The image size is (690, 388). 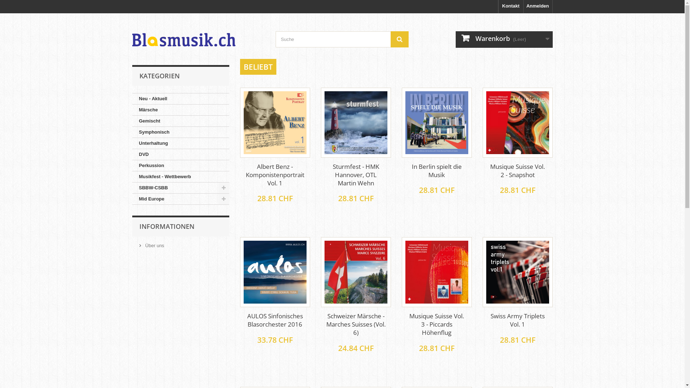 I want to click on Musikfest - Wettbewerb, so click(x=181, y=177).